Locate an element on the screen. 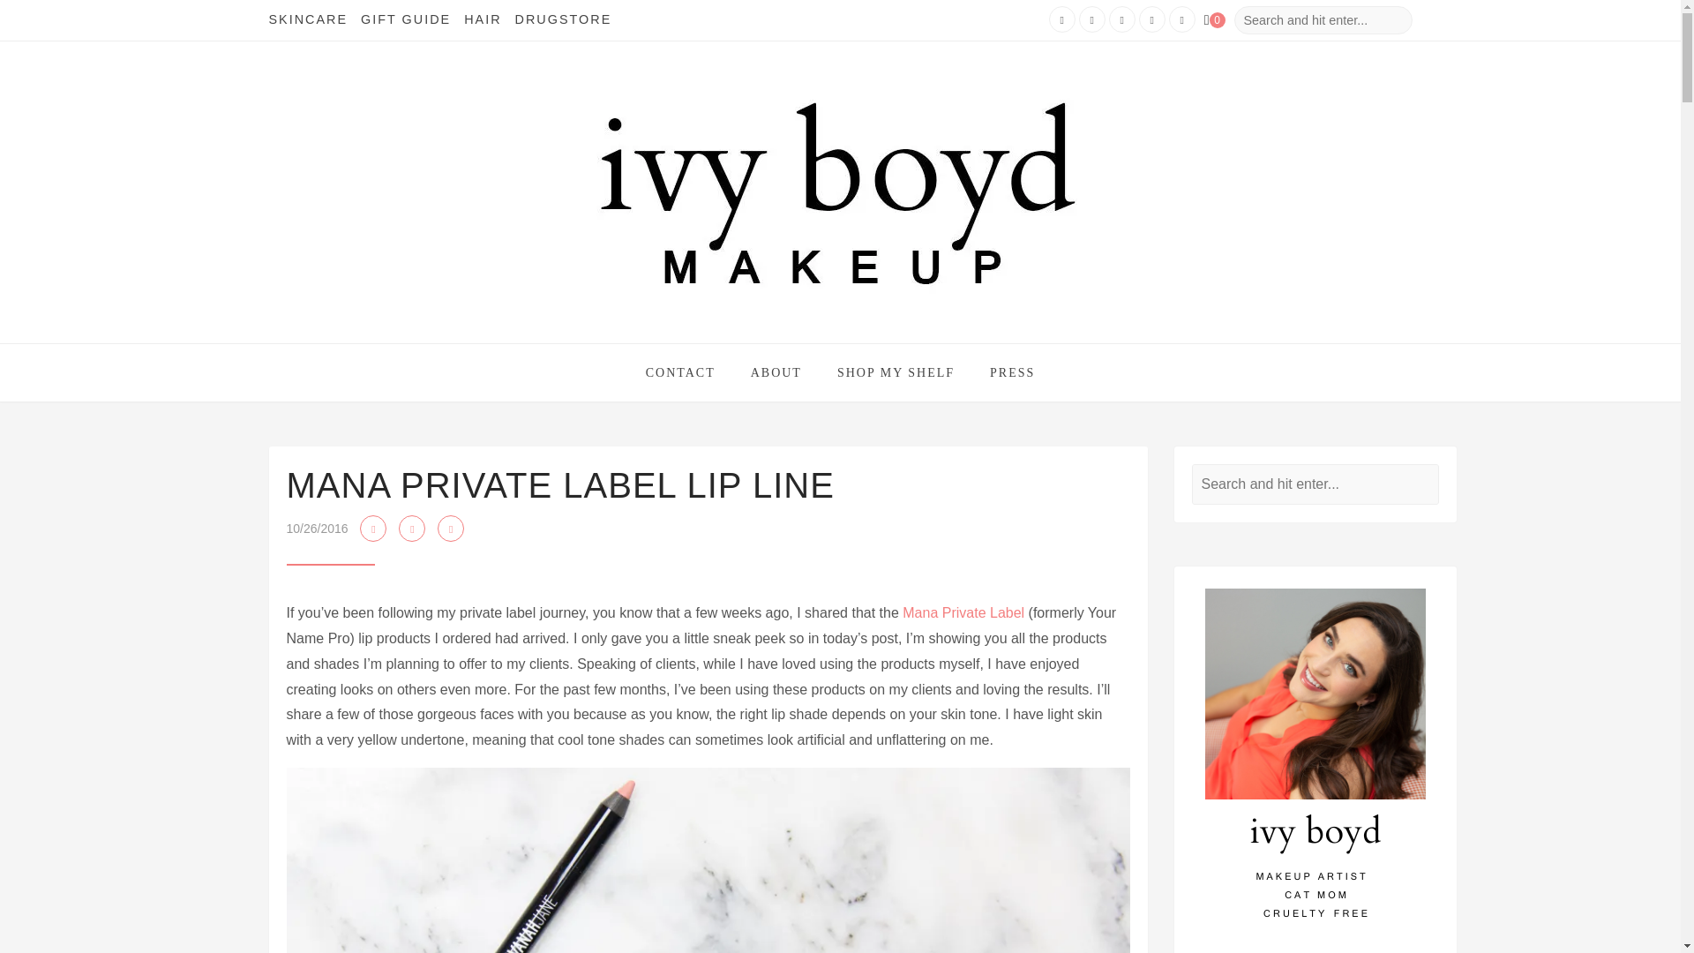 The image size is (1694, 953). GIFT GUIDE is located at coordinates (405, 20).